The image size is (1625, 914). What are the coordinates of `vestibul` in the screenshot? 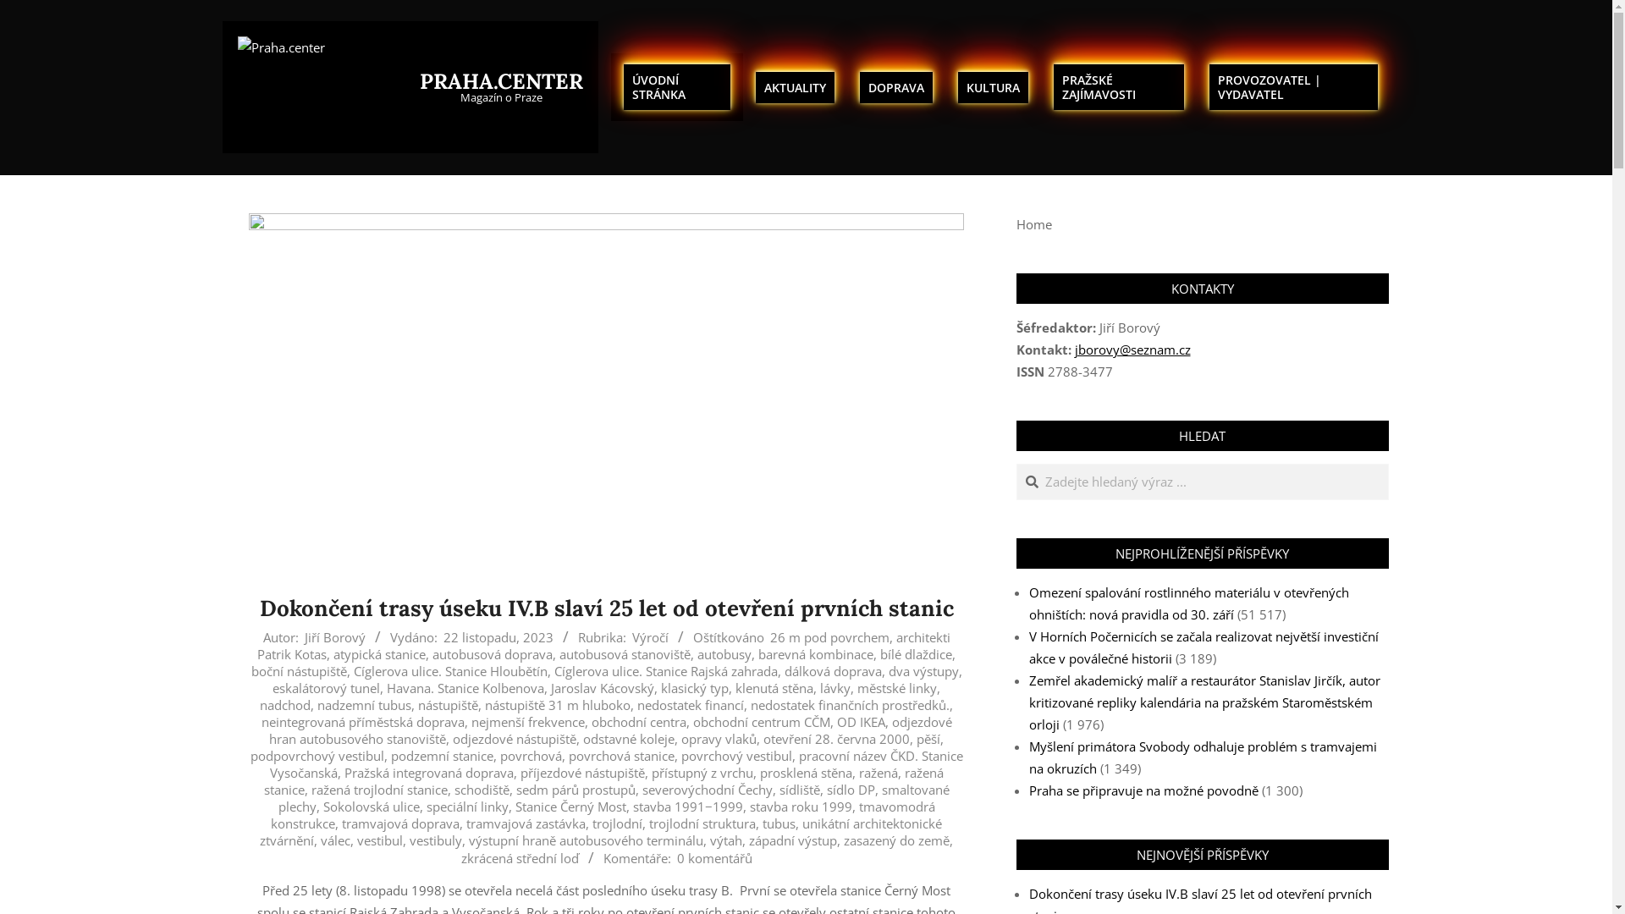 It's located at (380, 840).